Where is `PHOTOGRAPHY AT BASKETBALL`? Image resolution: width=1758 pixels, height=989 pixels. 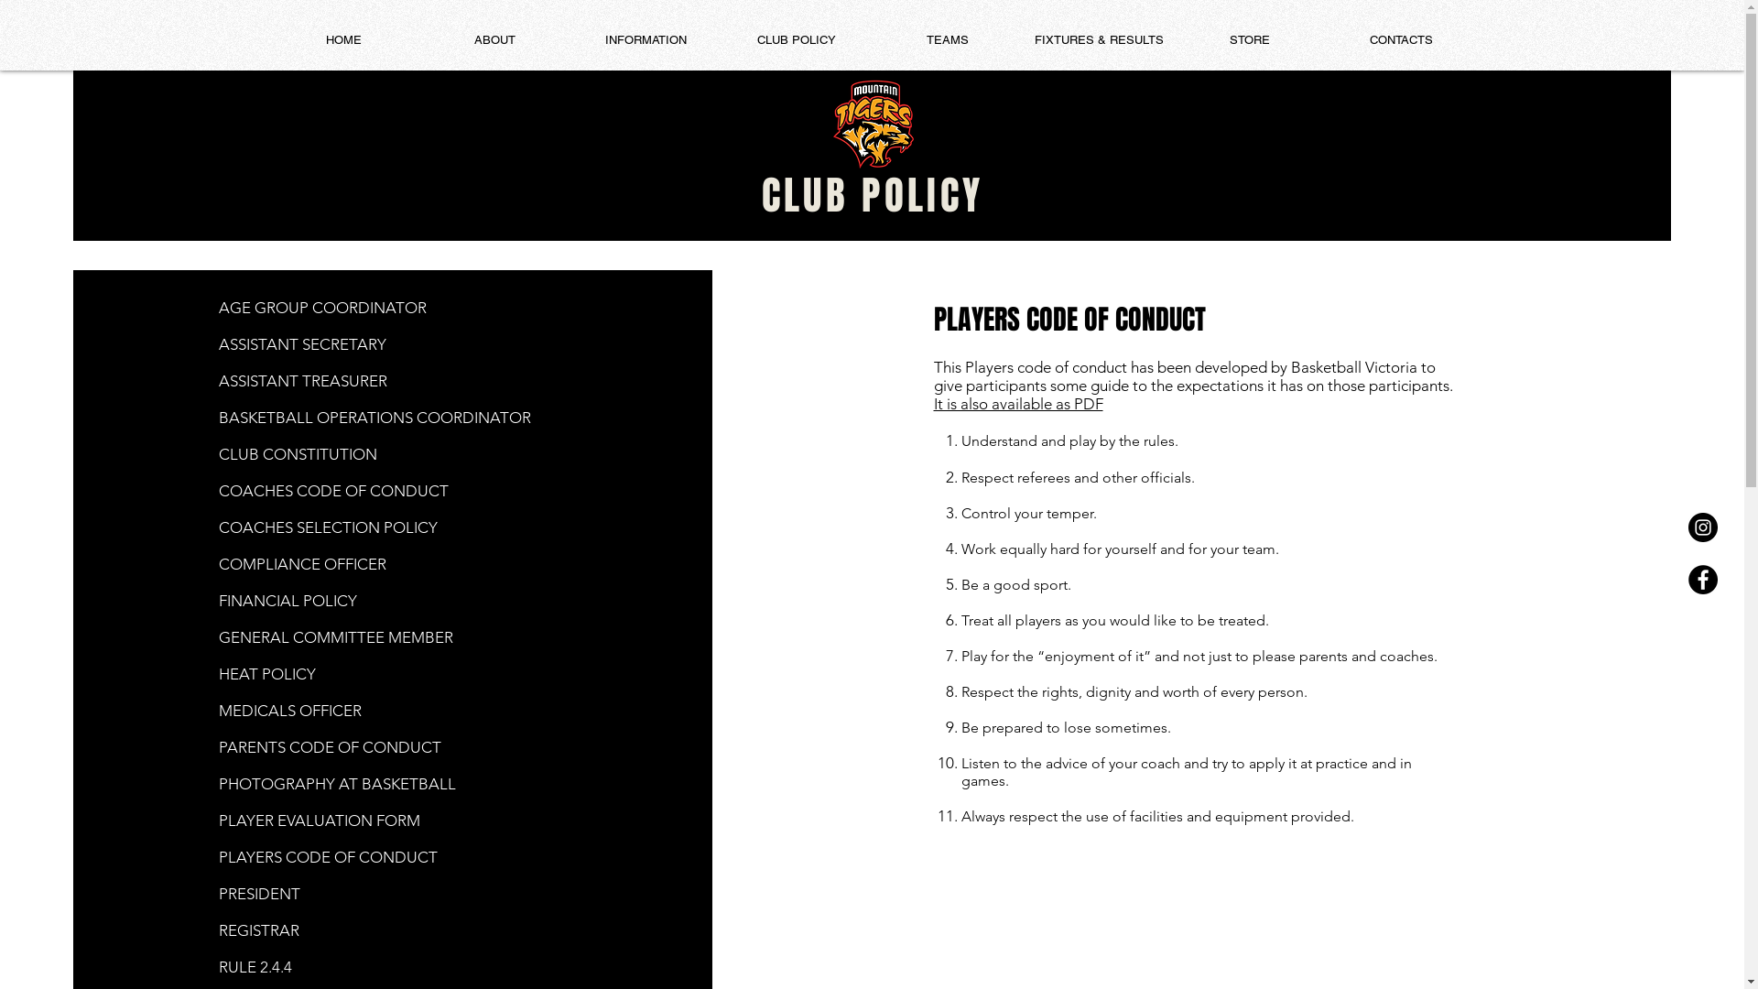
PHOTOGRAPHY AT BASKETBALL is located at coordinates (337, 784).